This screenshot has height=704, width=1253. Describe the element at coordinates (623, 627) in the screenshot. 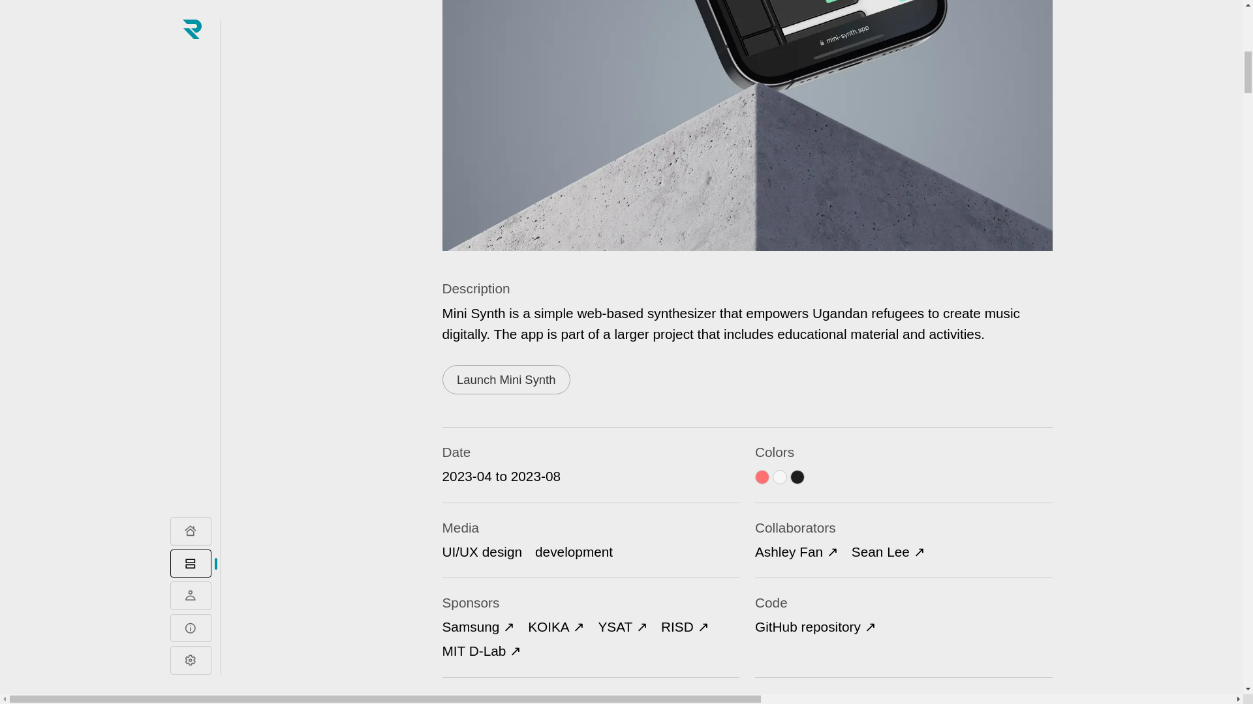

I see `YSAT` at that location.